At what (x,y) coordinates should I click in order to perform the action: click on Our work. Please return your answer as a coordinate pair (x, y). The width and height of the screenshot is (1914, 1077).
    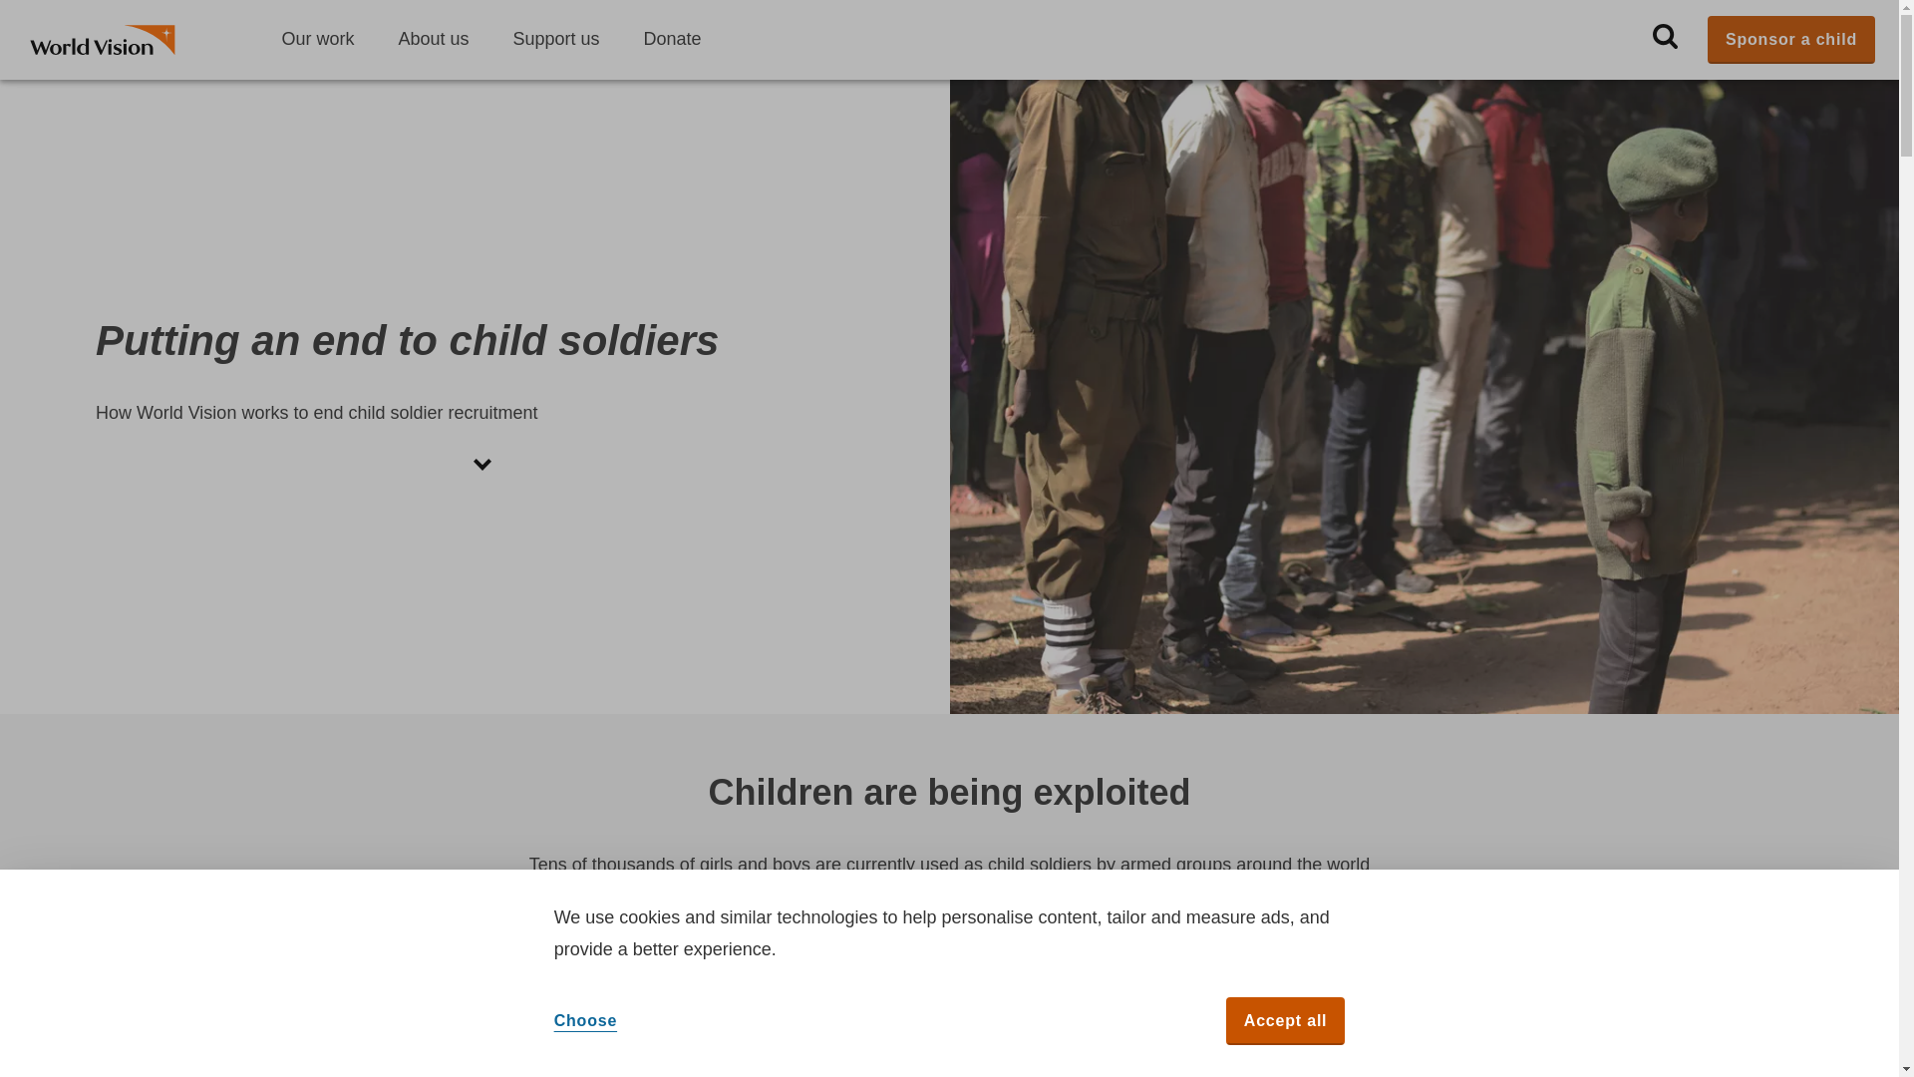
    Looking at the image, I should click on (317, 40).